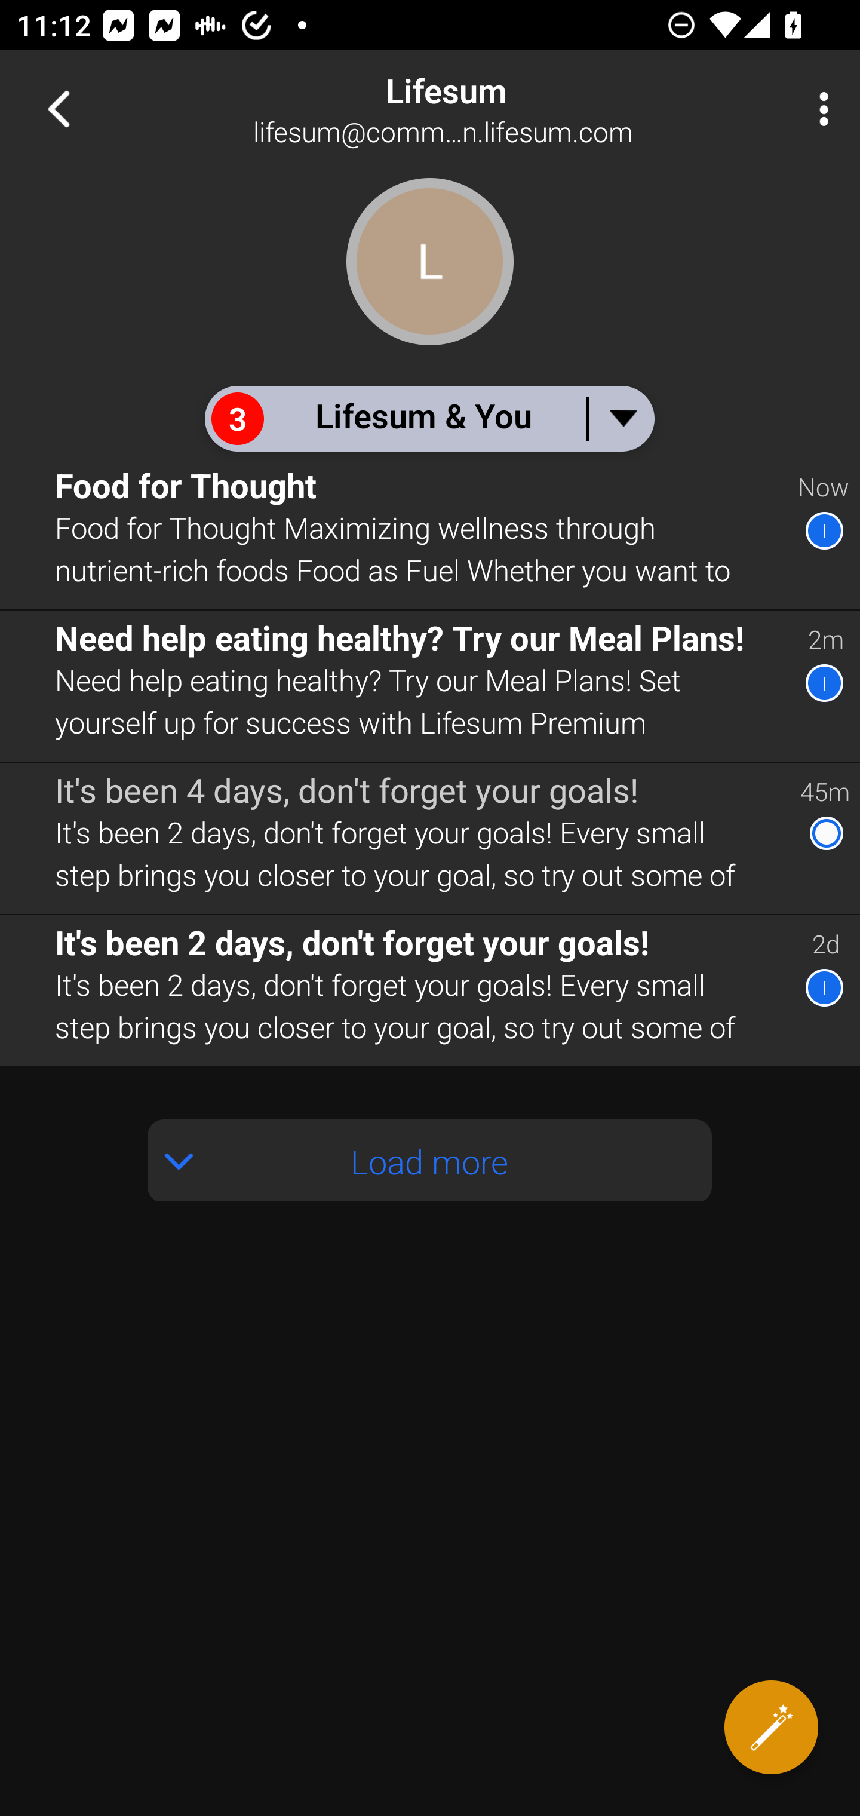 The width and height of the screenshot is (860, 1816). I want to click on 3 Lifesum & You, so click(429, 418).